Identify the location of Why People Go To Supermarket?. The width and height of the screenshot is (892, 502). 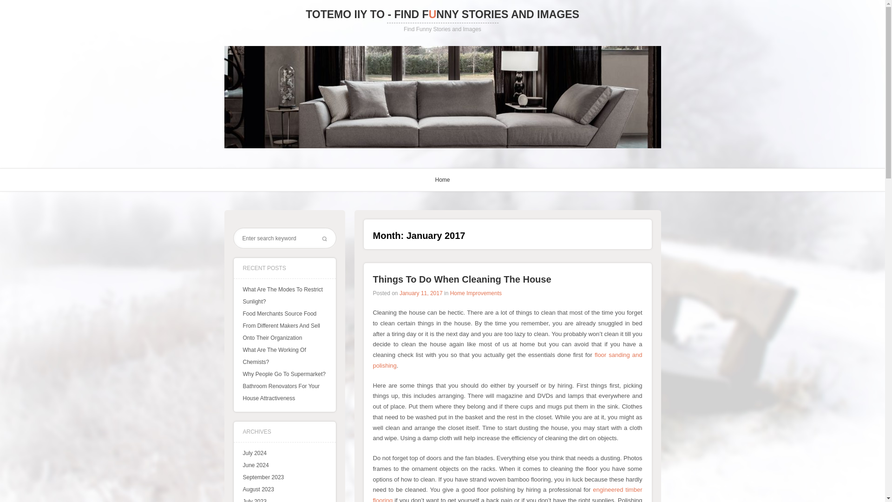
(284, 374).